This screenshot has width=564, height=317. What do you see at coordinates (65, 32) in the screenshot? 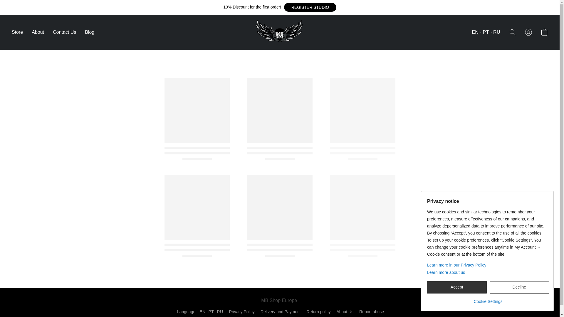
I see `Contact Us` at bounding box center [65, 32].